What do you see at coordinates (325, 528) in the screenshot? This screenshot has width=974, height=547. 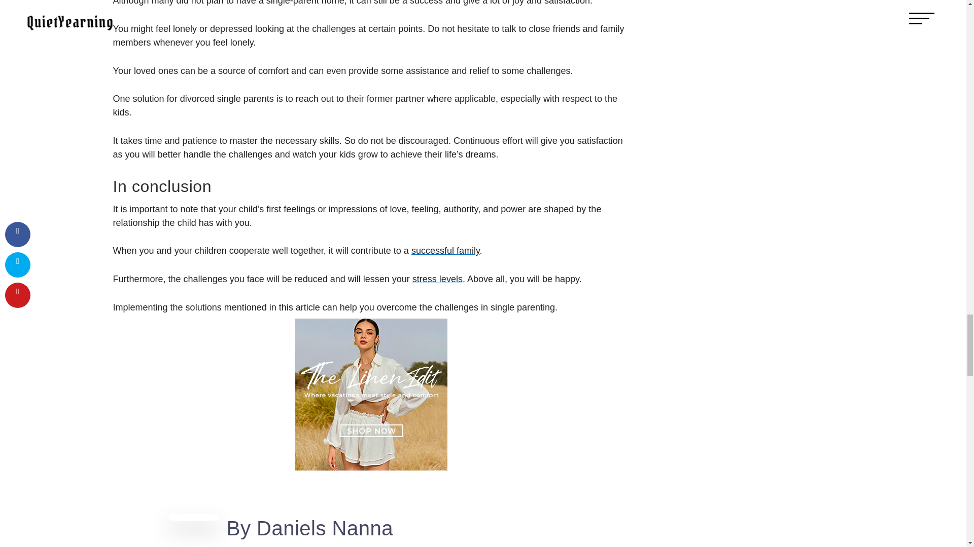 I see `Daniels Nanna` at bounding box center [325, 528].